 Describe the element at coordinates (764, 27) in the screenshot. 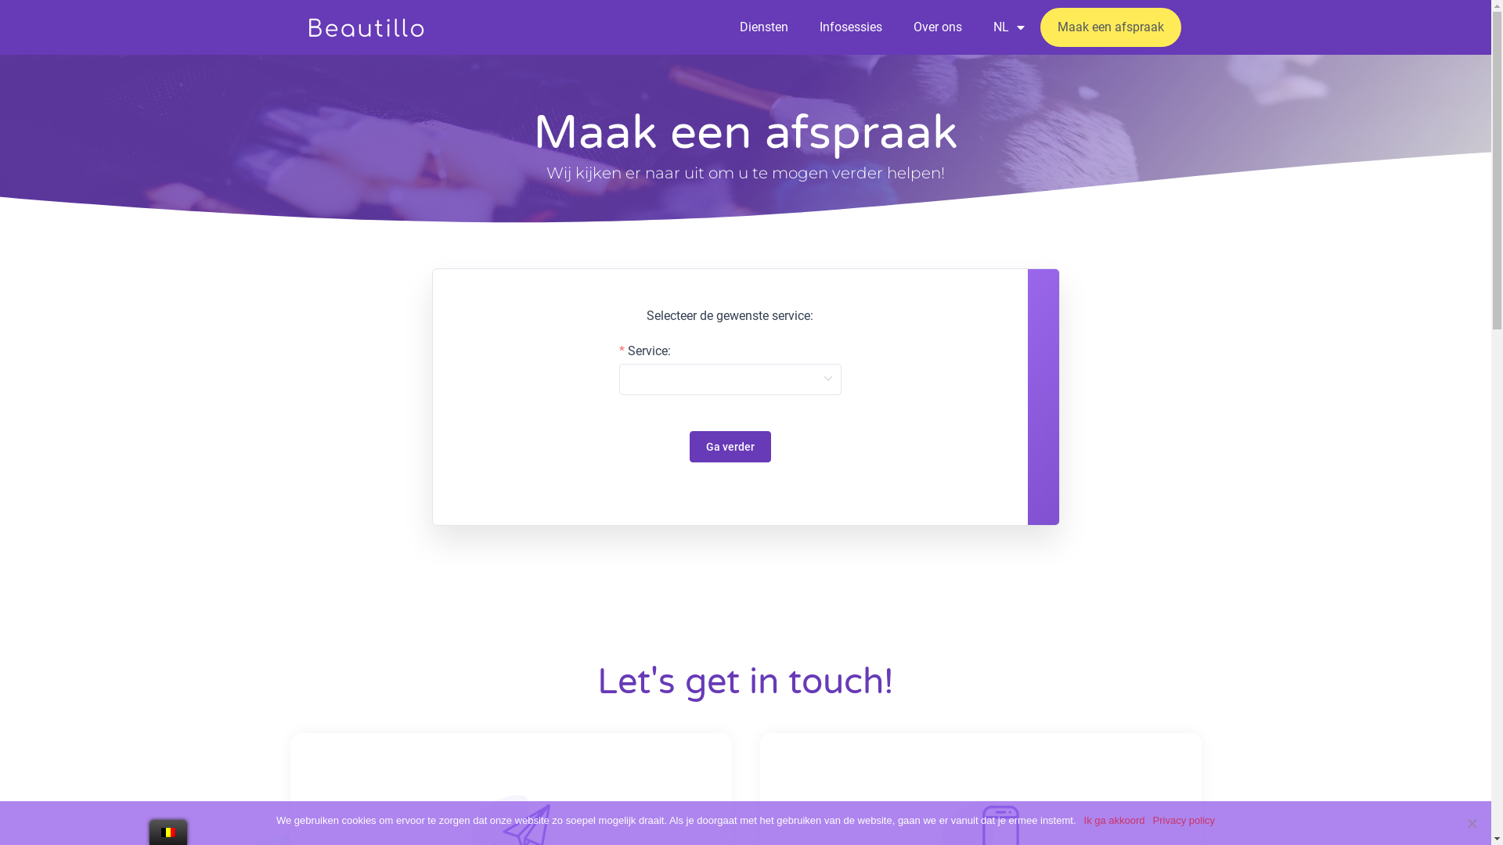

I see `Diensten` at that location.